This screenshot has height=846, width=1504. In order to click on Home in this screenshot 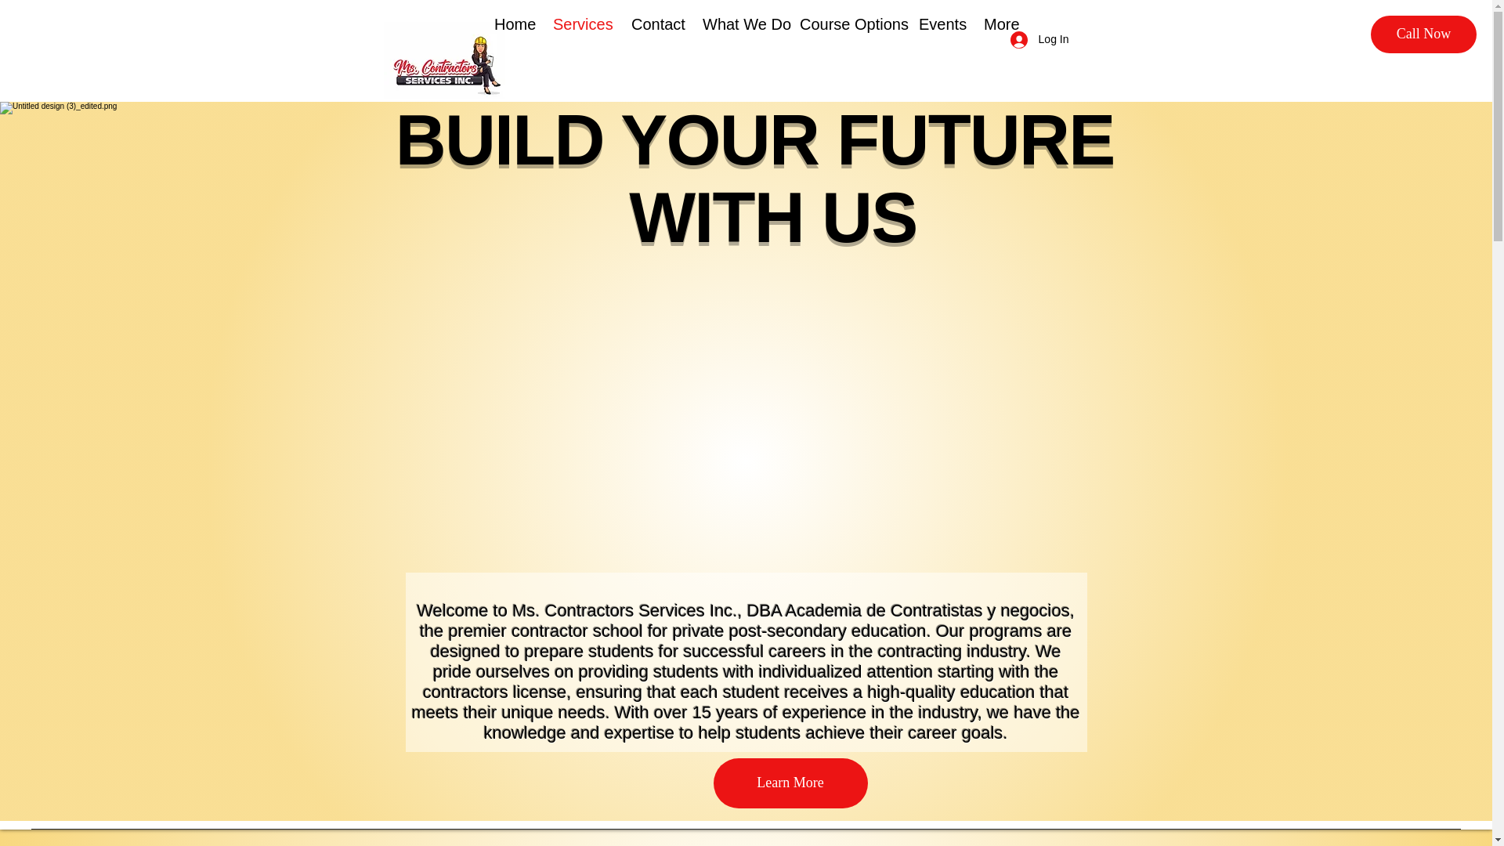, I will do `click(512, 24)`.